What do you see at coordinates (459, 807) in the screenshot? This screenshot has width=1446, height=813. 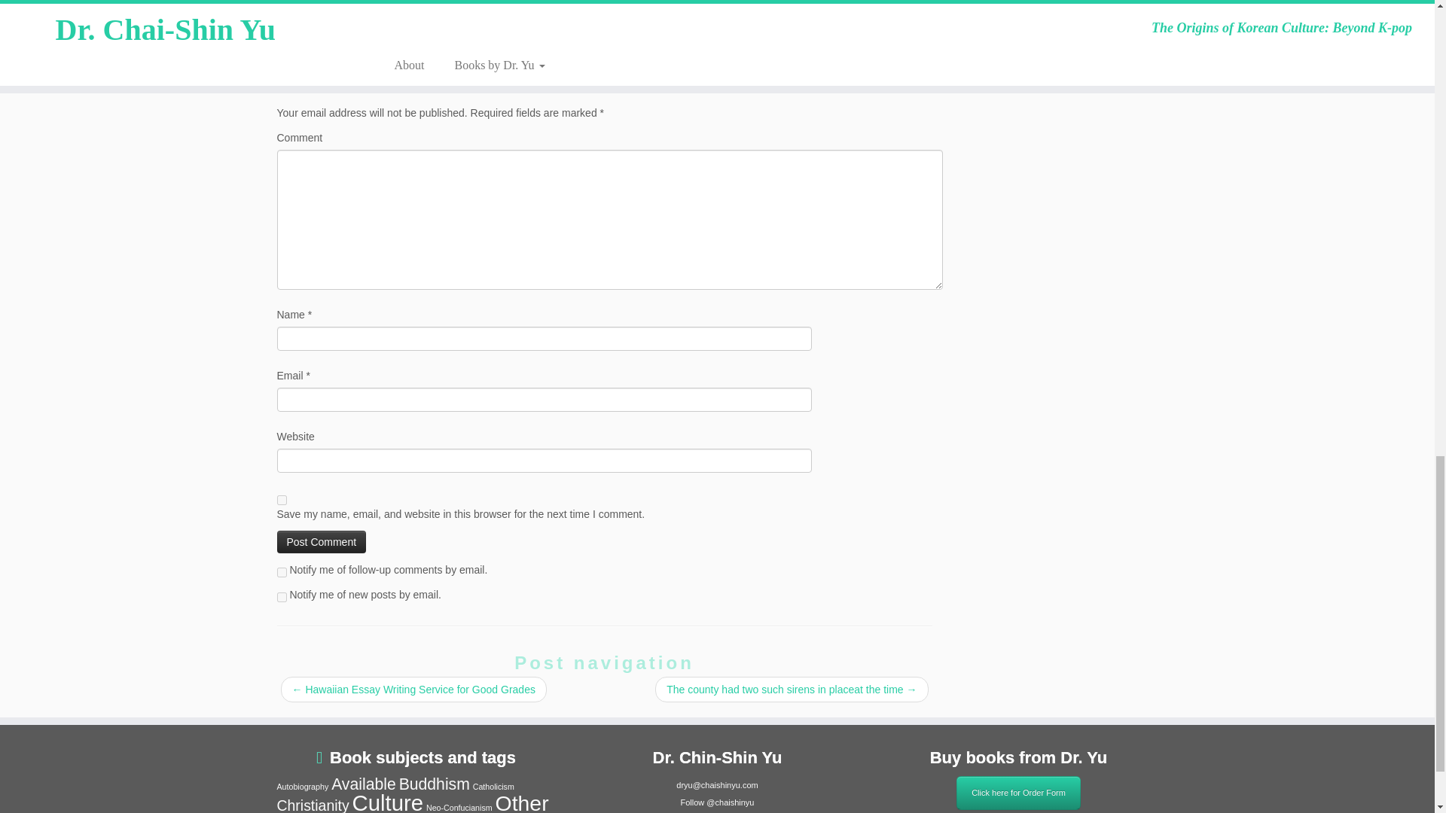 I see `Neo-Confucianism` at bounding box center [459, 807].